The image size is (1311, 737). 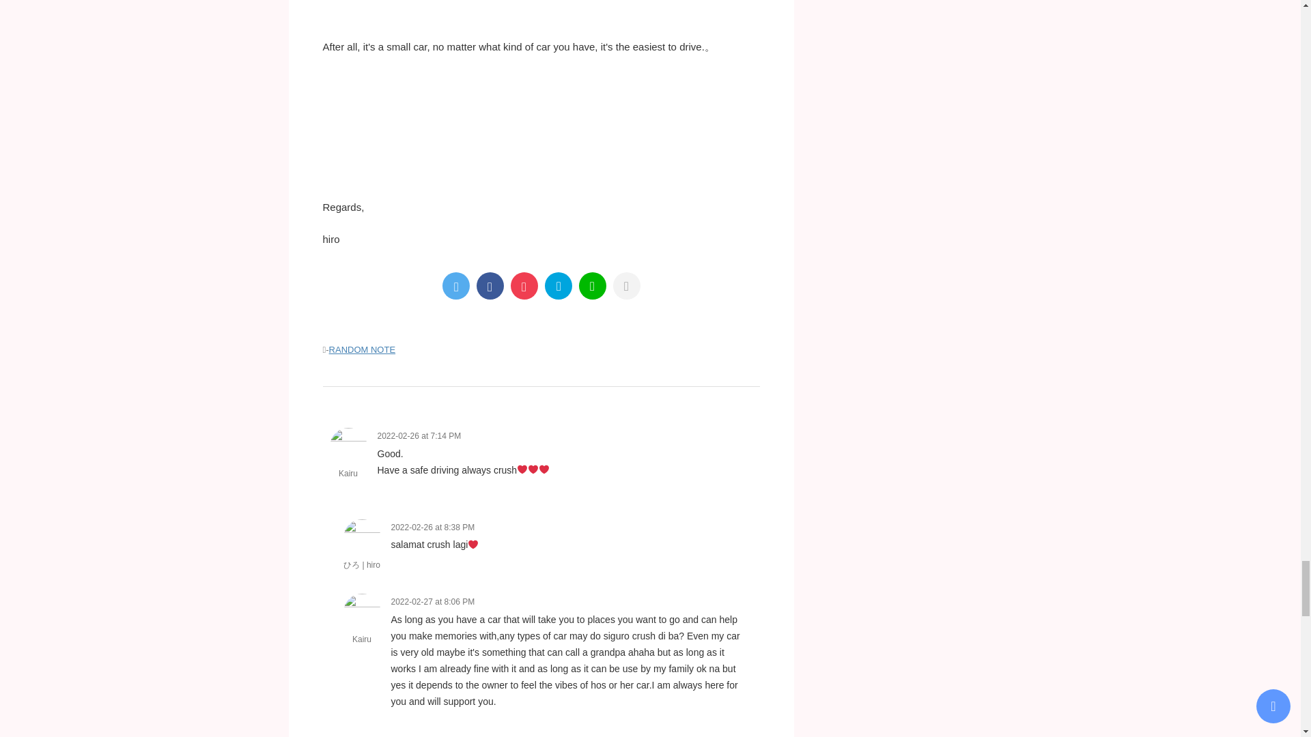 What do you see at coordinates (362, 349) in the screenshot?
I see `RANDOM NOTE` at bounding box center [362, 349].